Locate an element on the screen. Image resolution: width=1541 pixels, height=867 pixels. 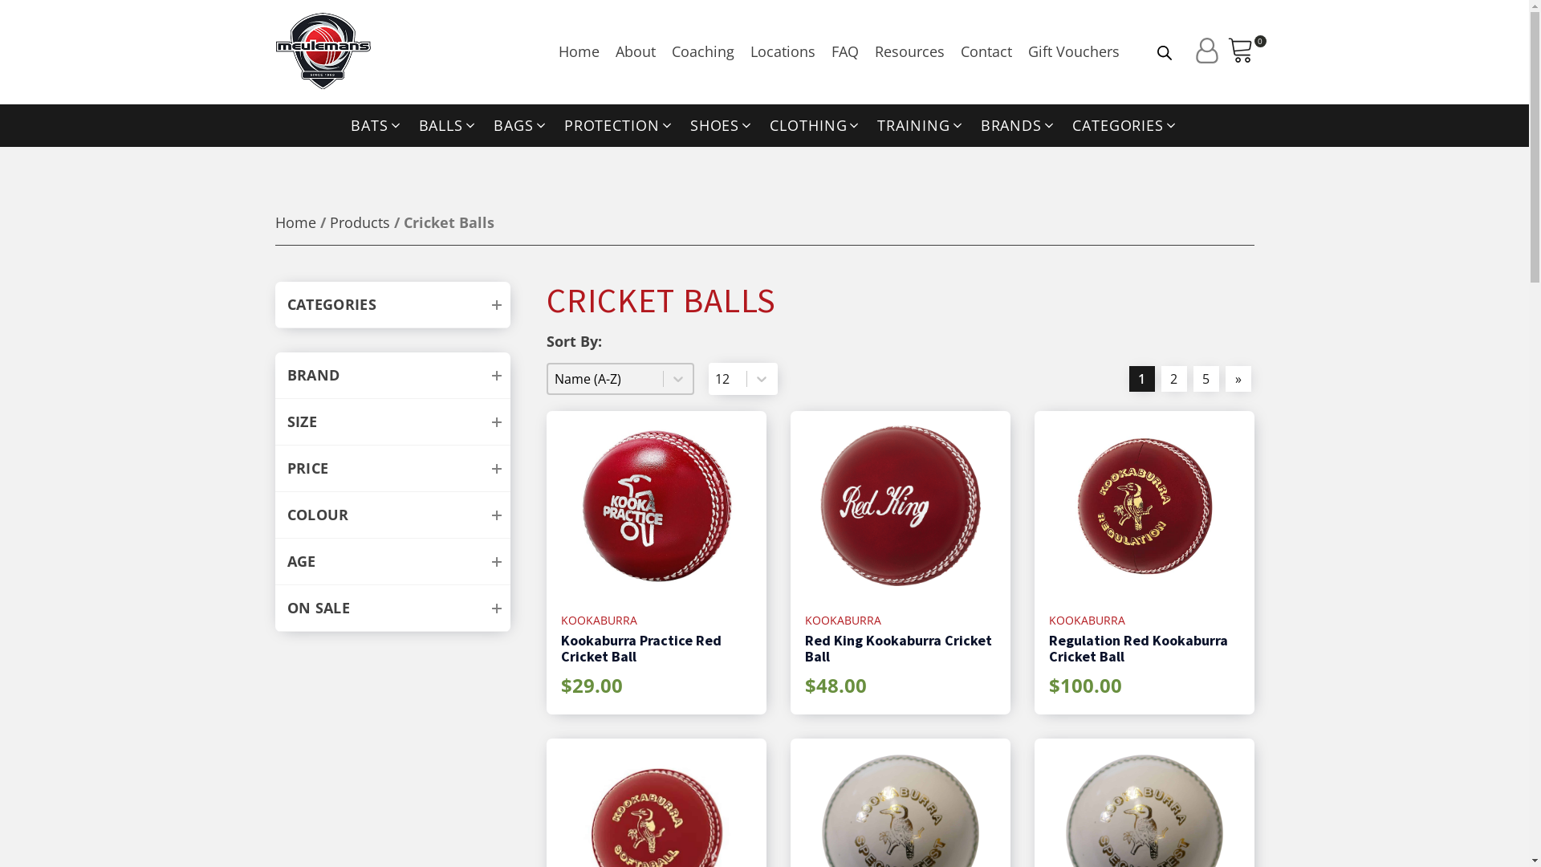
Resources is located at coordinates (910, 51).